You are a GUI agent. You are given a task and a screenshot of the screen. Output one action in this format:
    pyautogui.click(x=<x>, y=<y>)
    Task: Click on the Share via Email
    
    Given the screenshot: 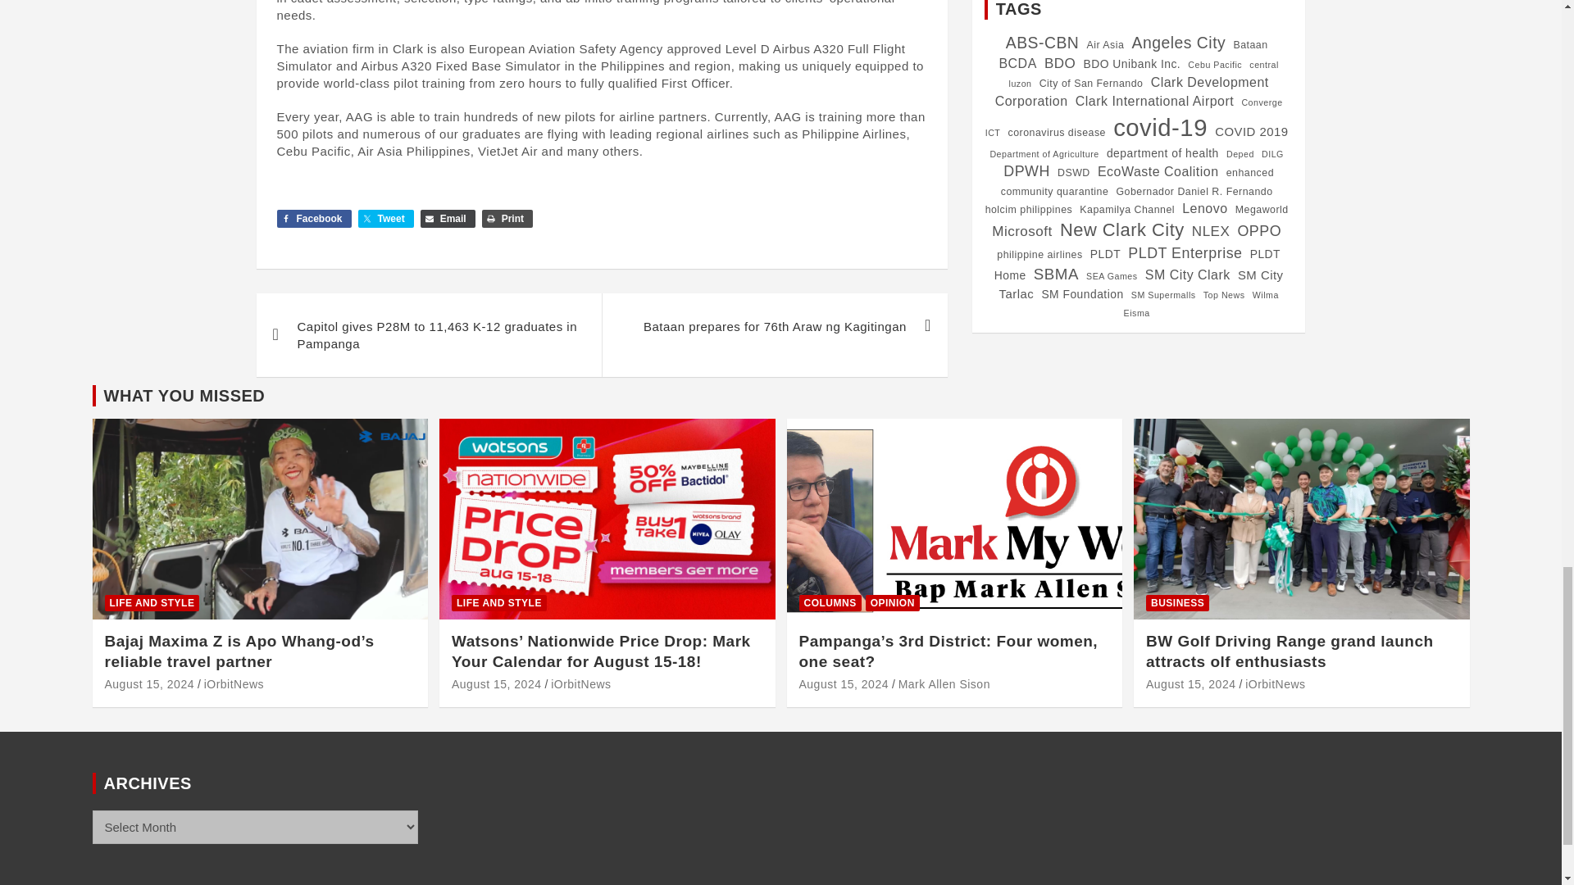 What is the action you would take?
    pyautogui.click(x=448, y=218)
    